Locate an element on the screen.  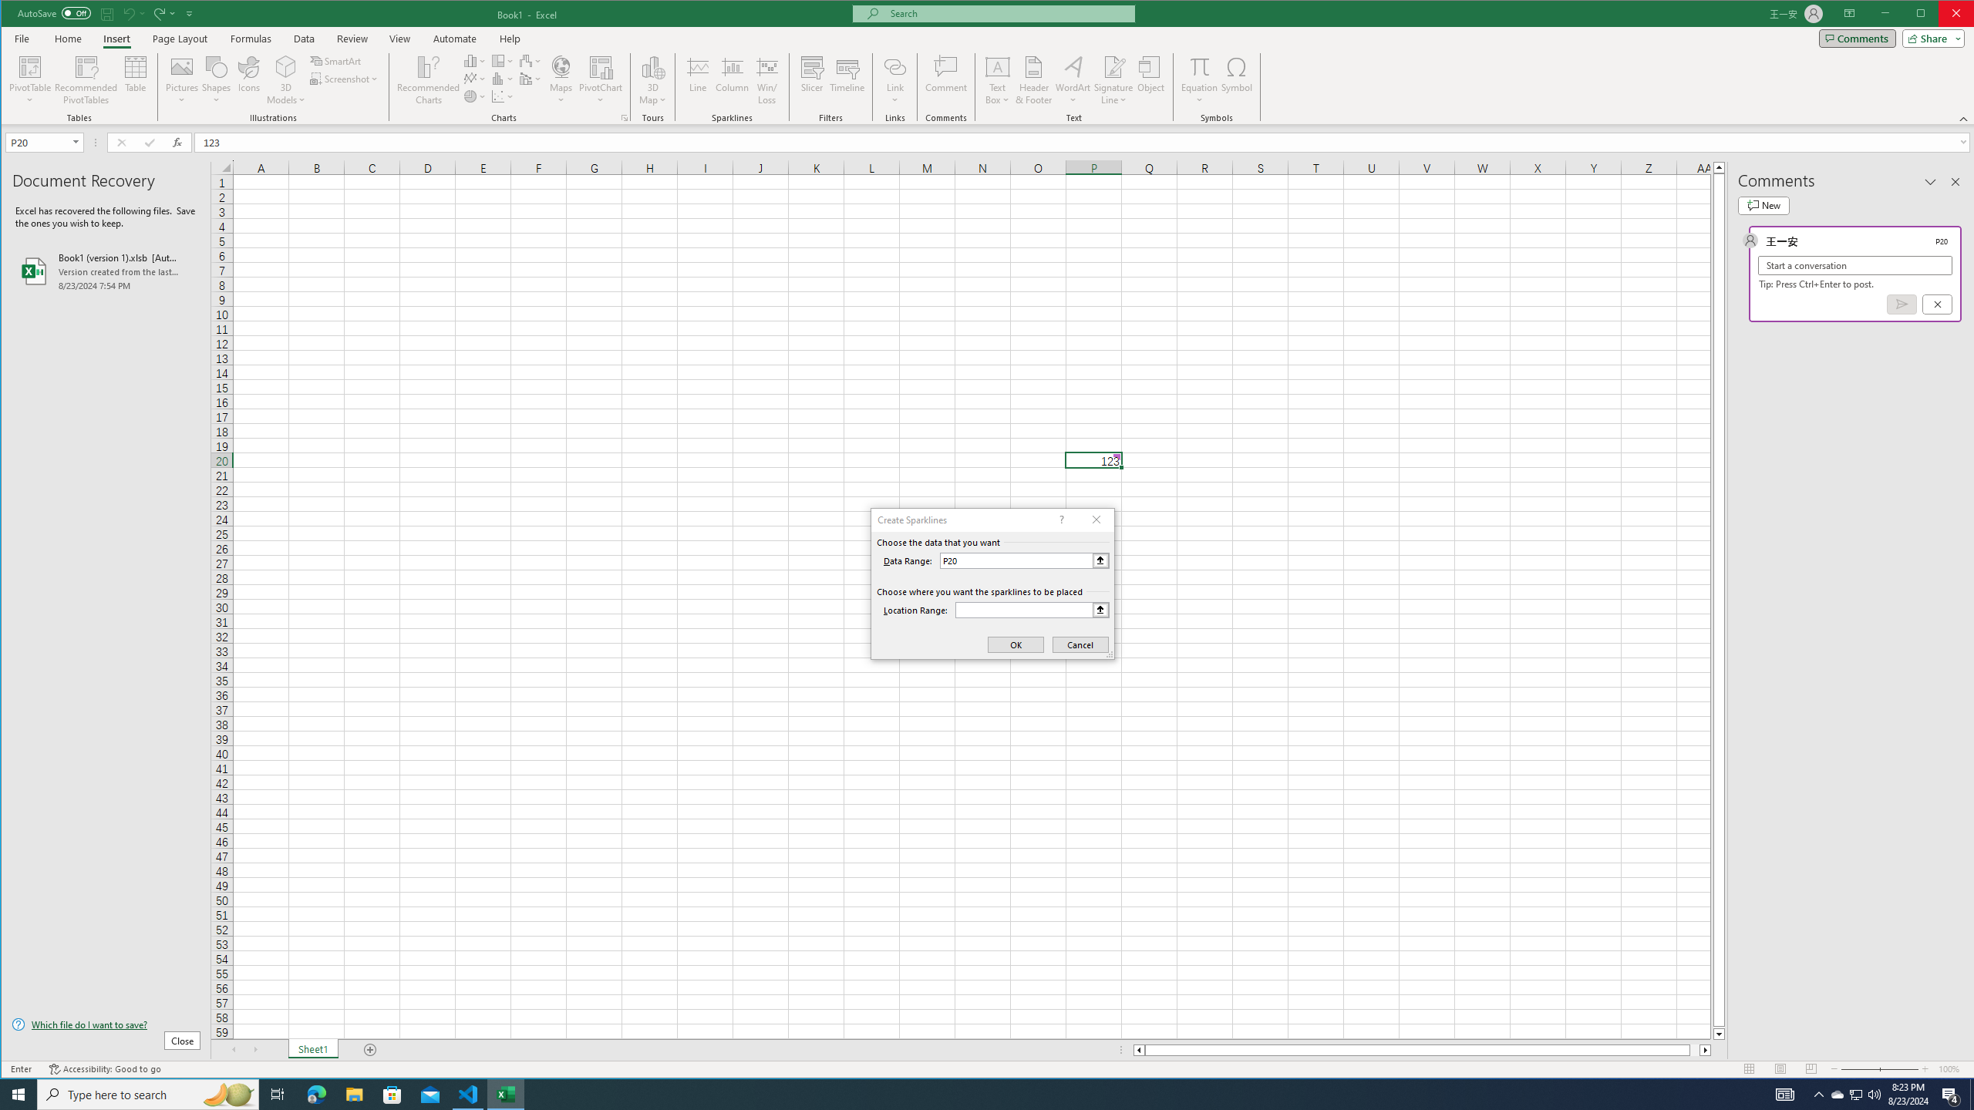
Comments is located at coordinates (1857, 38).